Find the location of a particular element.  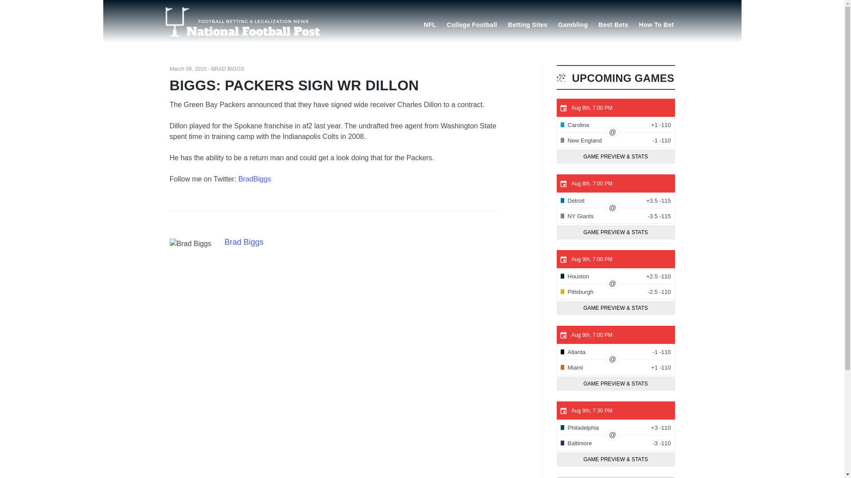

Brad Biggs is located at coordinates (190, 243).